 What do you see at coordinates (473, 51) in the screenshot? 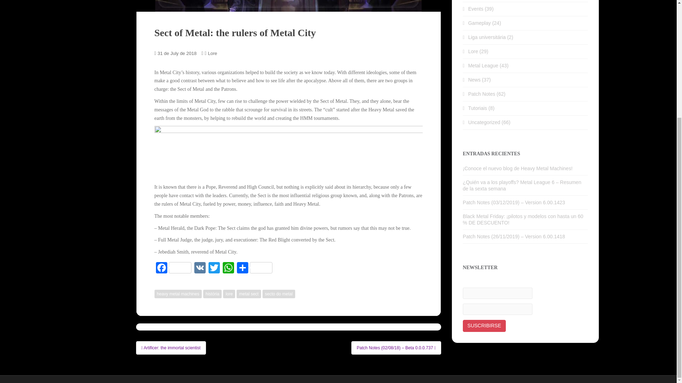
I see `Lore` at bounding box center [473, 51].